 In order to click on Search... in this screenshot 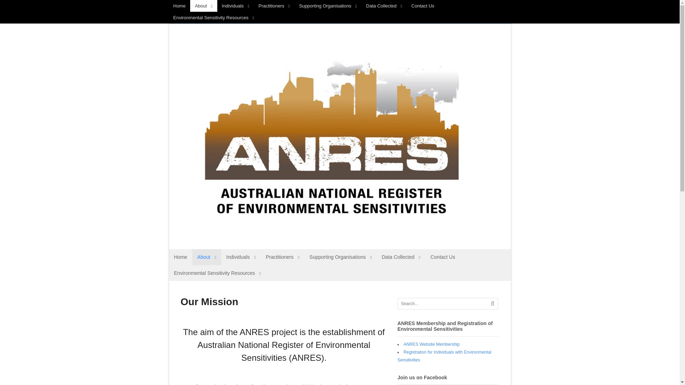, I will do `click(443, 304)`.